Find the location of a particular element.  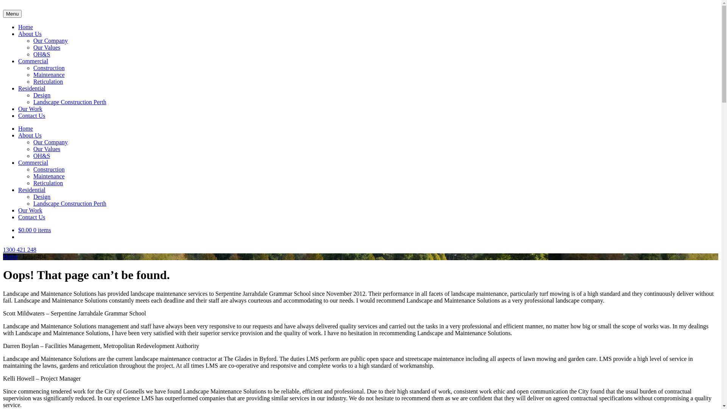

Design is located at coordinates (42, 95).